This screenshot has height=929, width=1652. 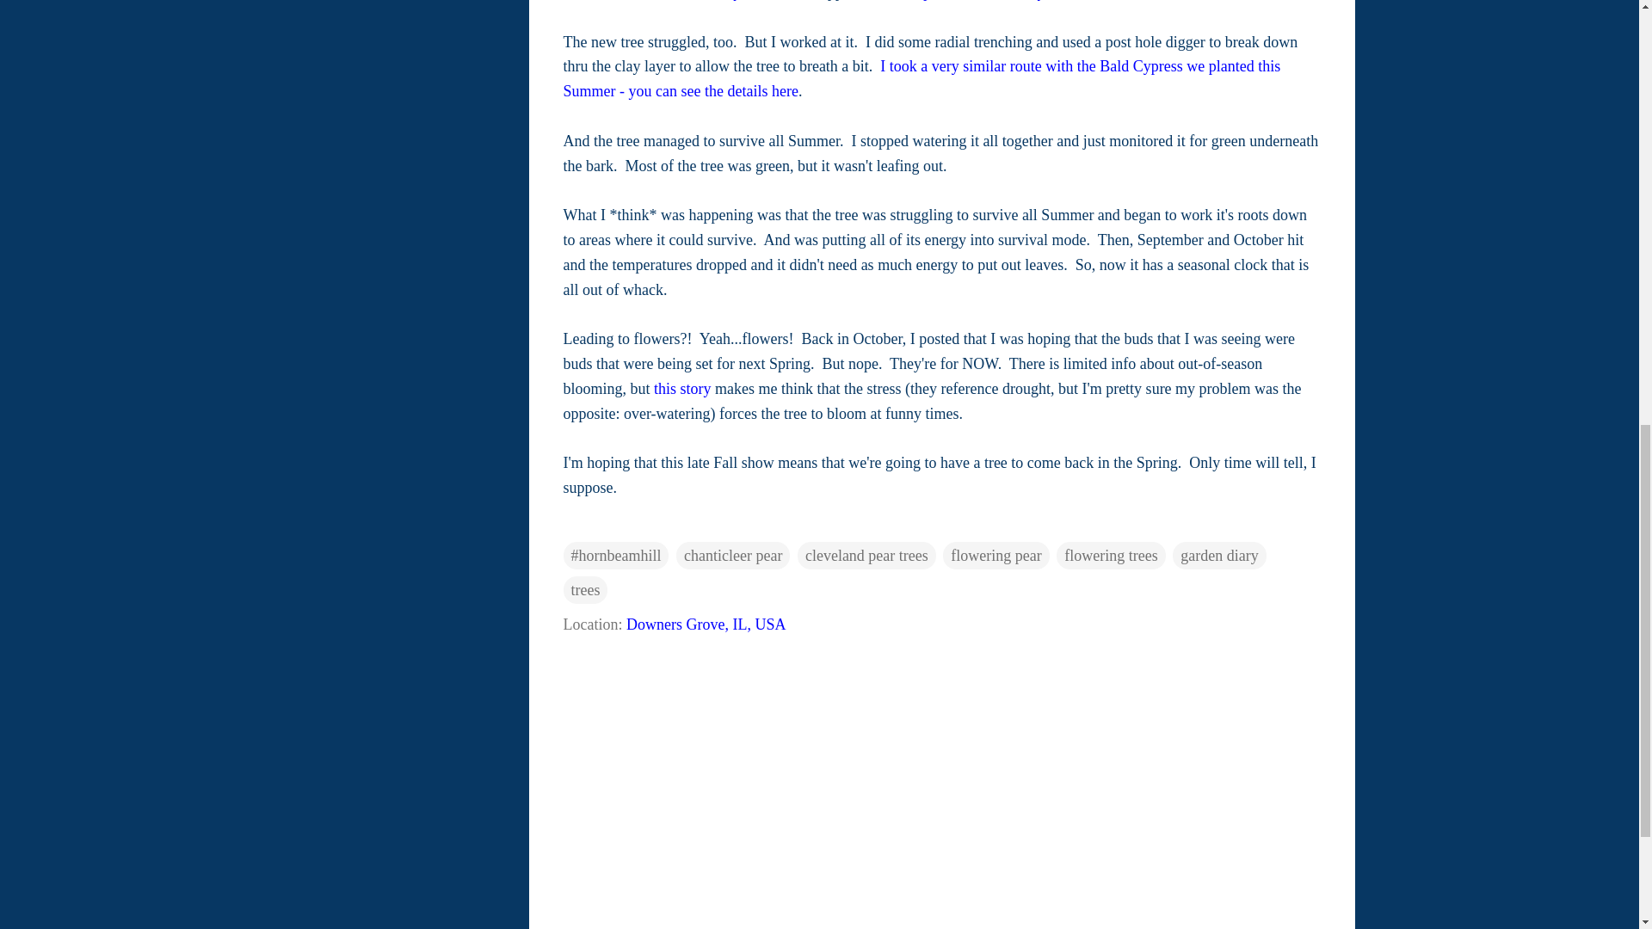 I want to click on flowering trees, so click(x=1110, y=556).